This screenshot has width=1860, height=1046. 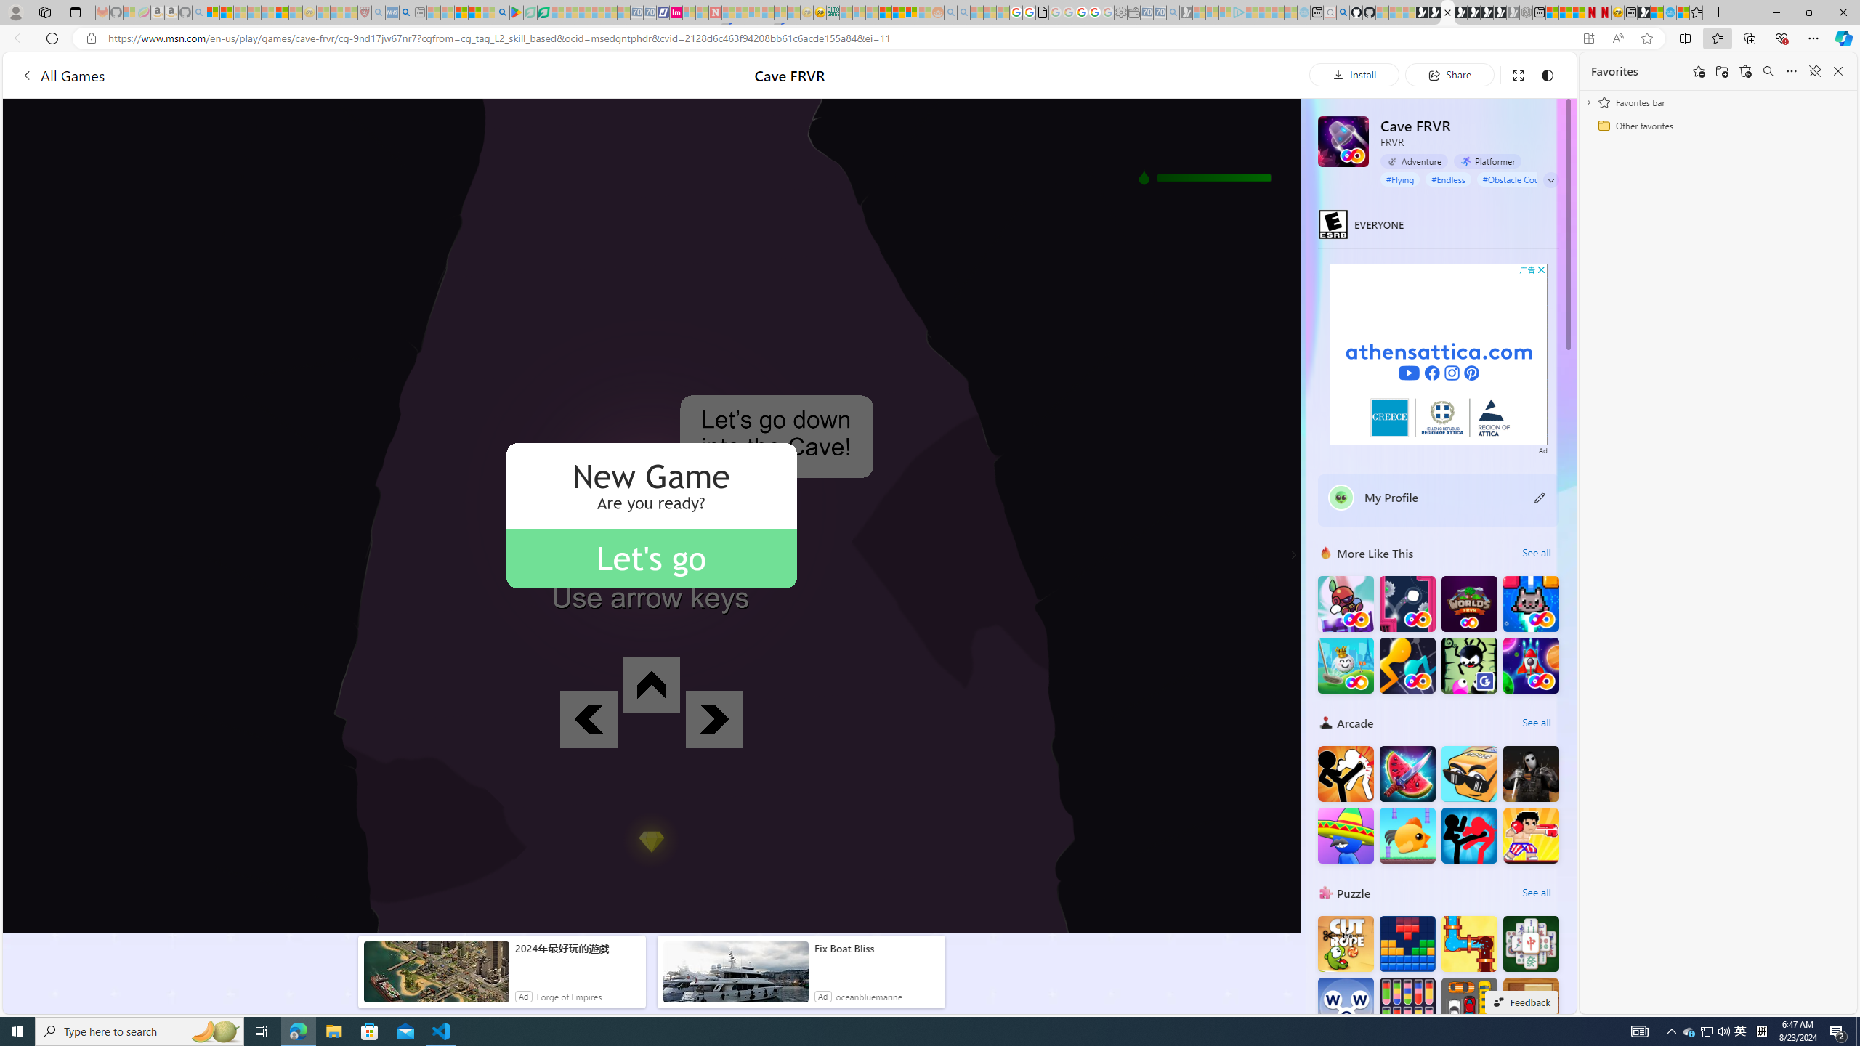 I want to click on Plumber World, so click(x=1469, y=944).